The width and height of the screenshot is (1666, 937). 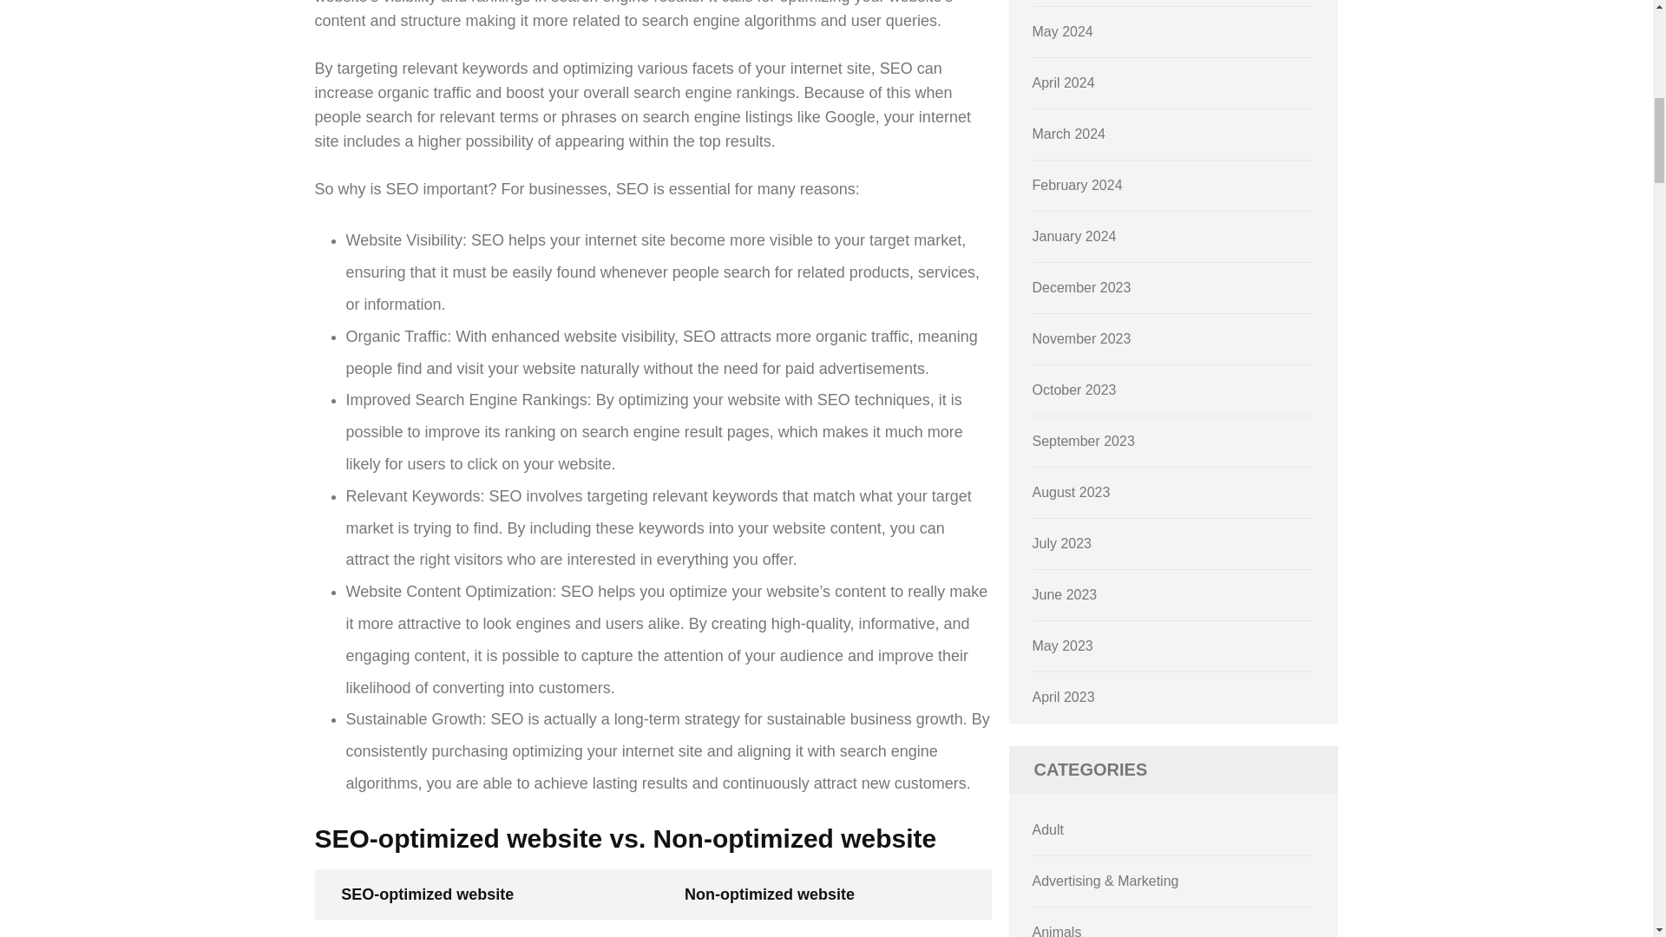 I want to click on February 2024, so click(x=1078, y=186).